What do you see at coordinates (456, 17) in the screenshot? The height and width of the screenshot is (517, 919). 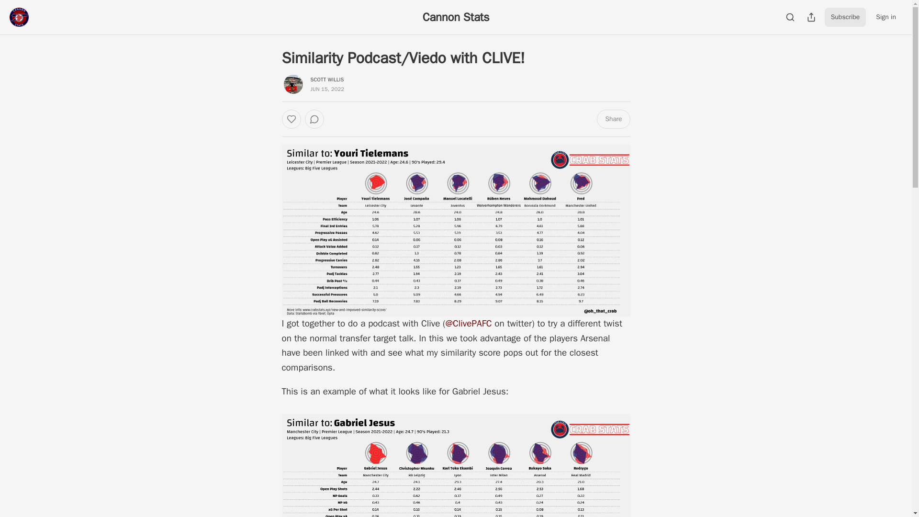 I see `Cannon Stats` at bounding box center [456, 17].